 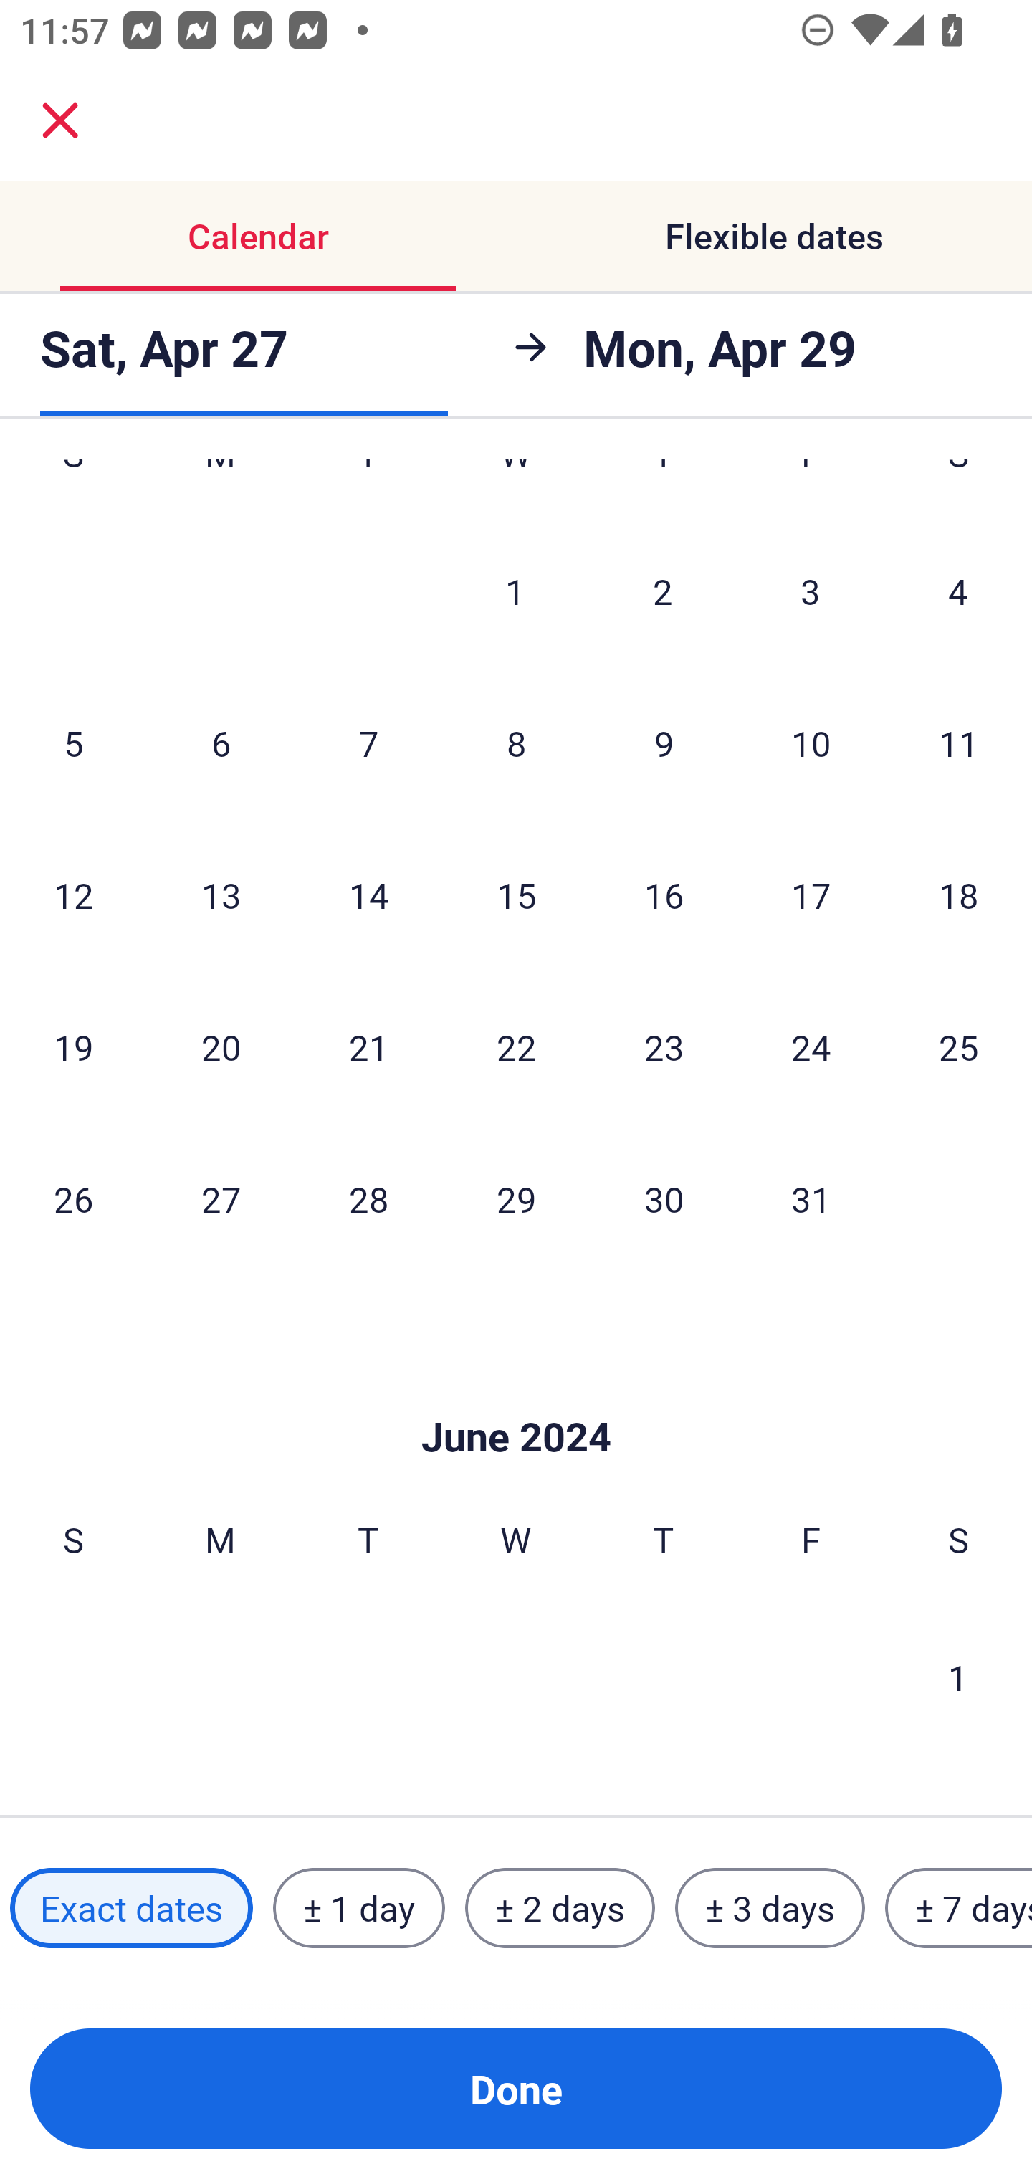 I want to click on Done, so click(x=516, y=2089).